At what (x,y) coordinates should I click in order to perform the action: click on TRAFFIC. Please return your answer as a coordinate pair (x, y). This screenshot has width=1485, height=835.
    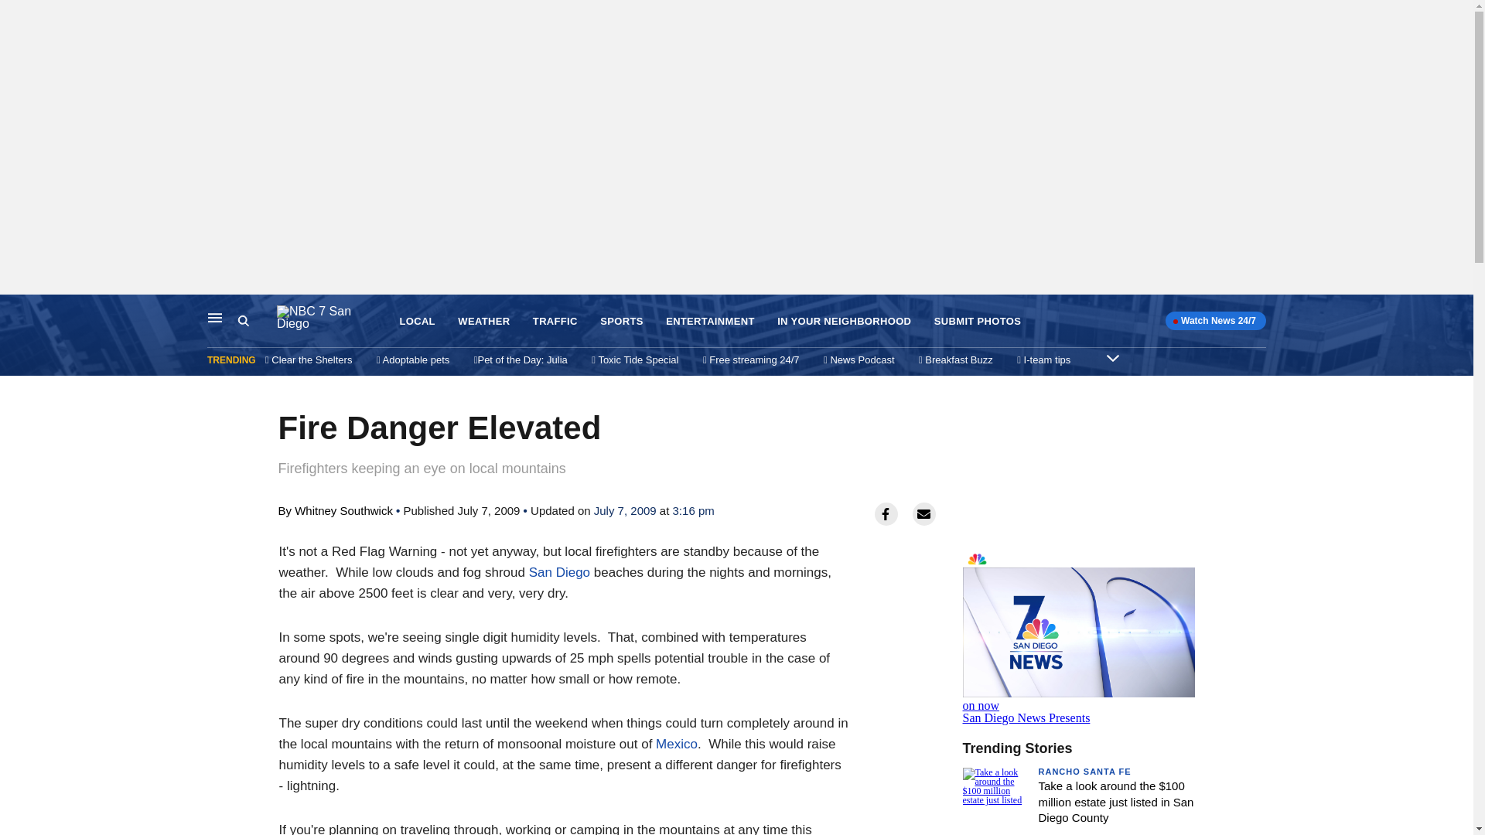
    Looking at the image, I should click on (555, 322).